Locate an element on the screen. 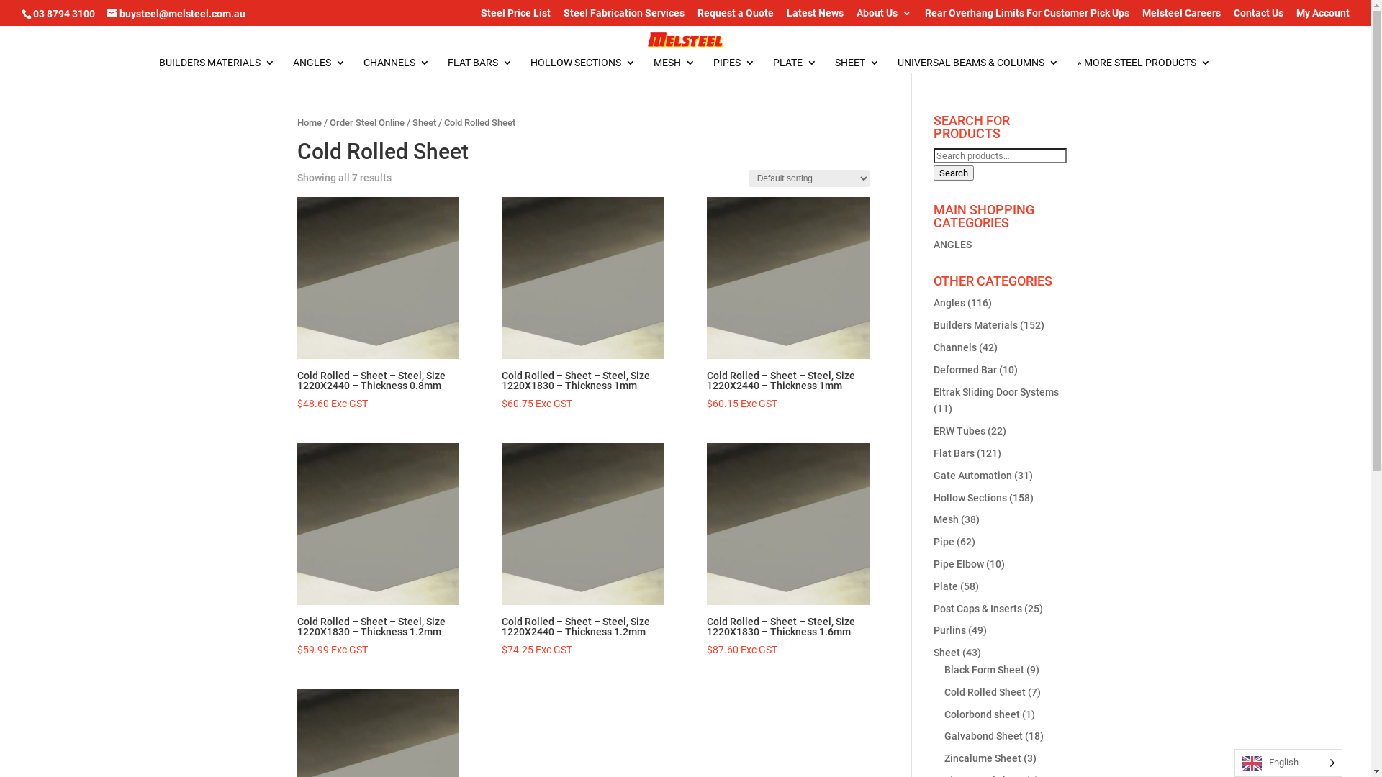 The image size is (1382, 777). Gate Automation is located at coordinates (973, 476).